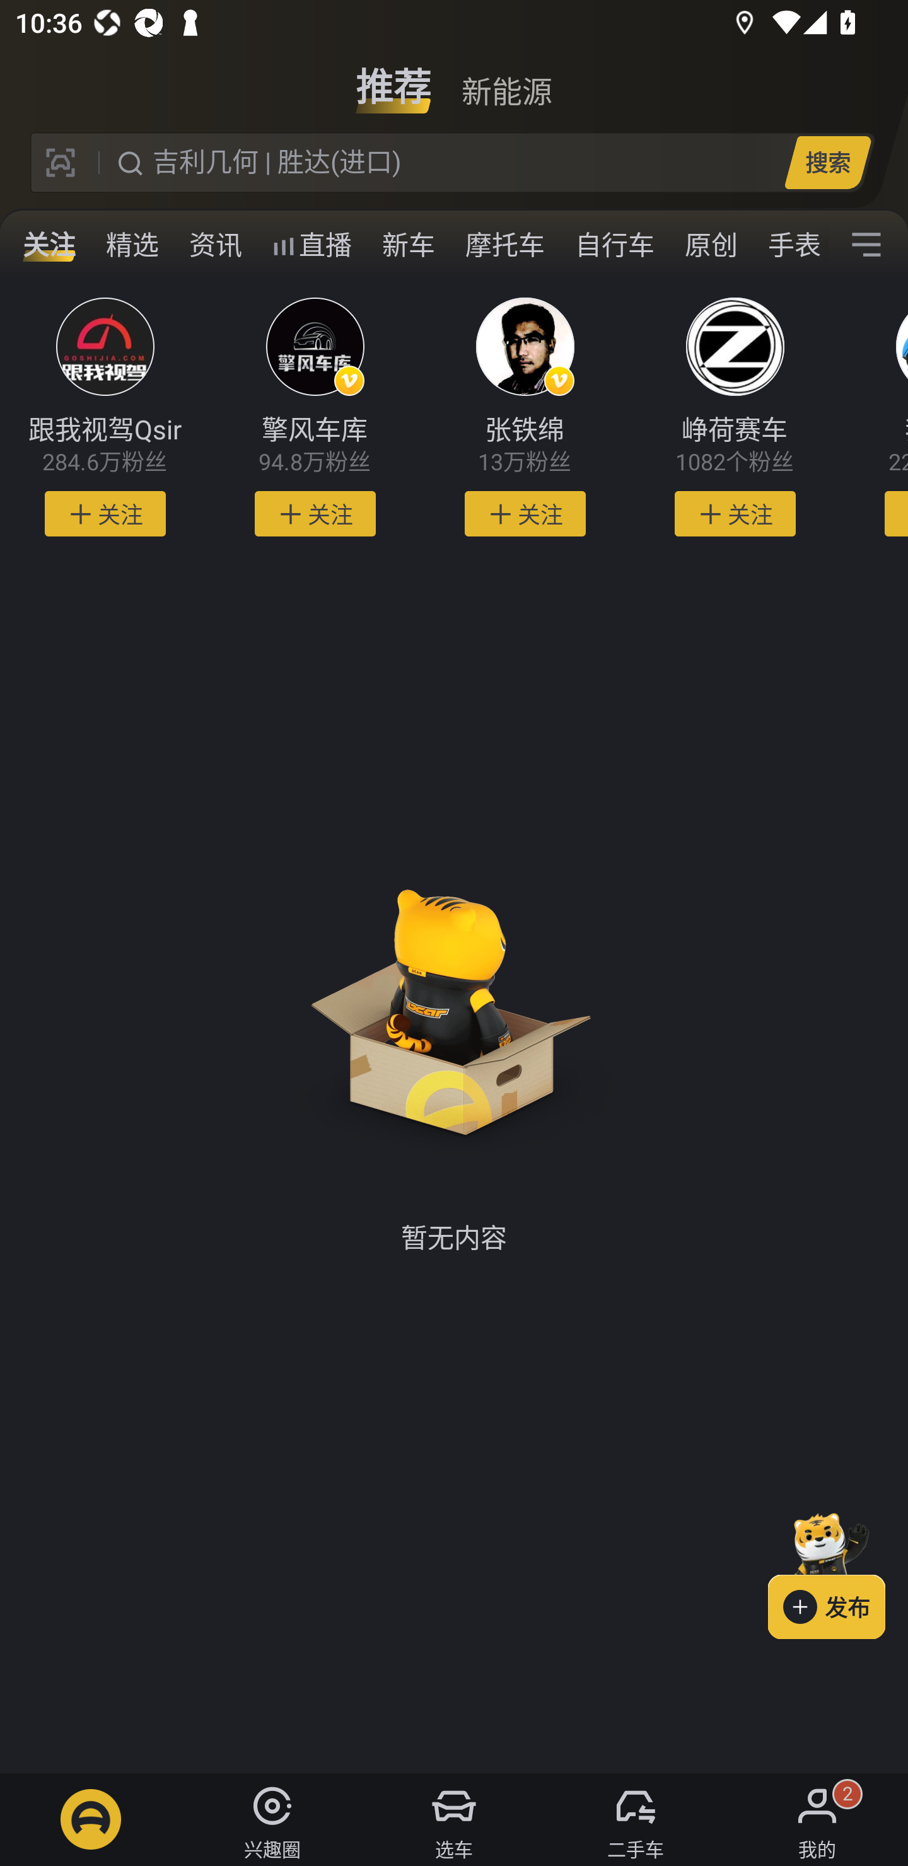  I want to click on 搜索, so click(827, 162).